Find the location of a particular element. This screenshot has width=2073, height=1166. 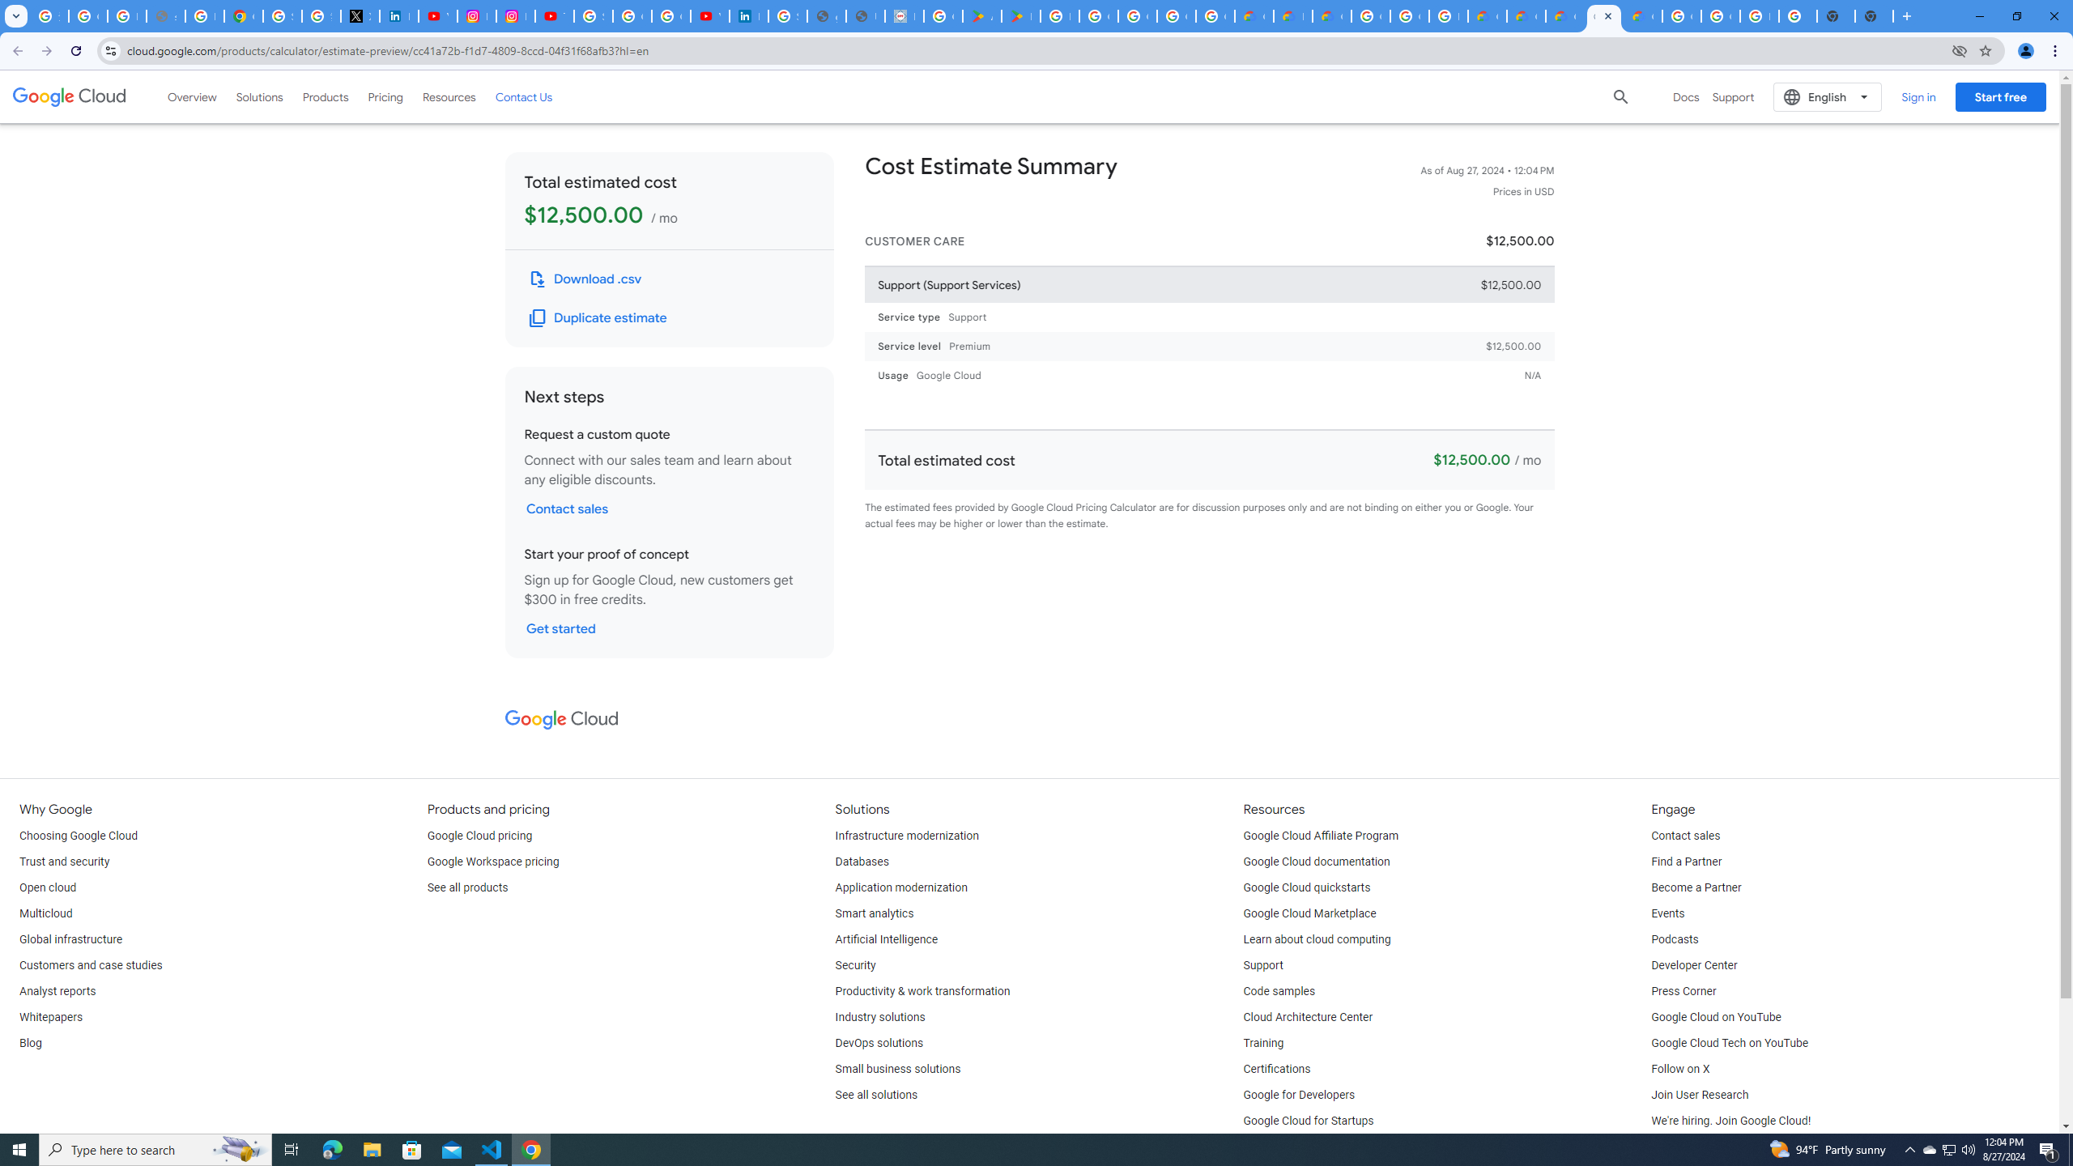

Security is located at coordinates (855, 965).